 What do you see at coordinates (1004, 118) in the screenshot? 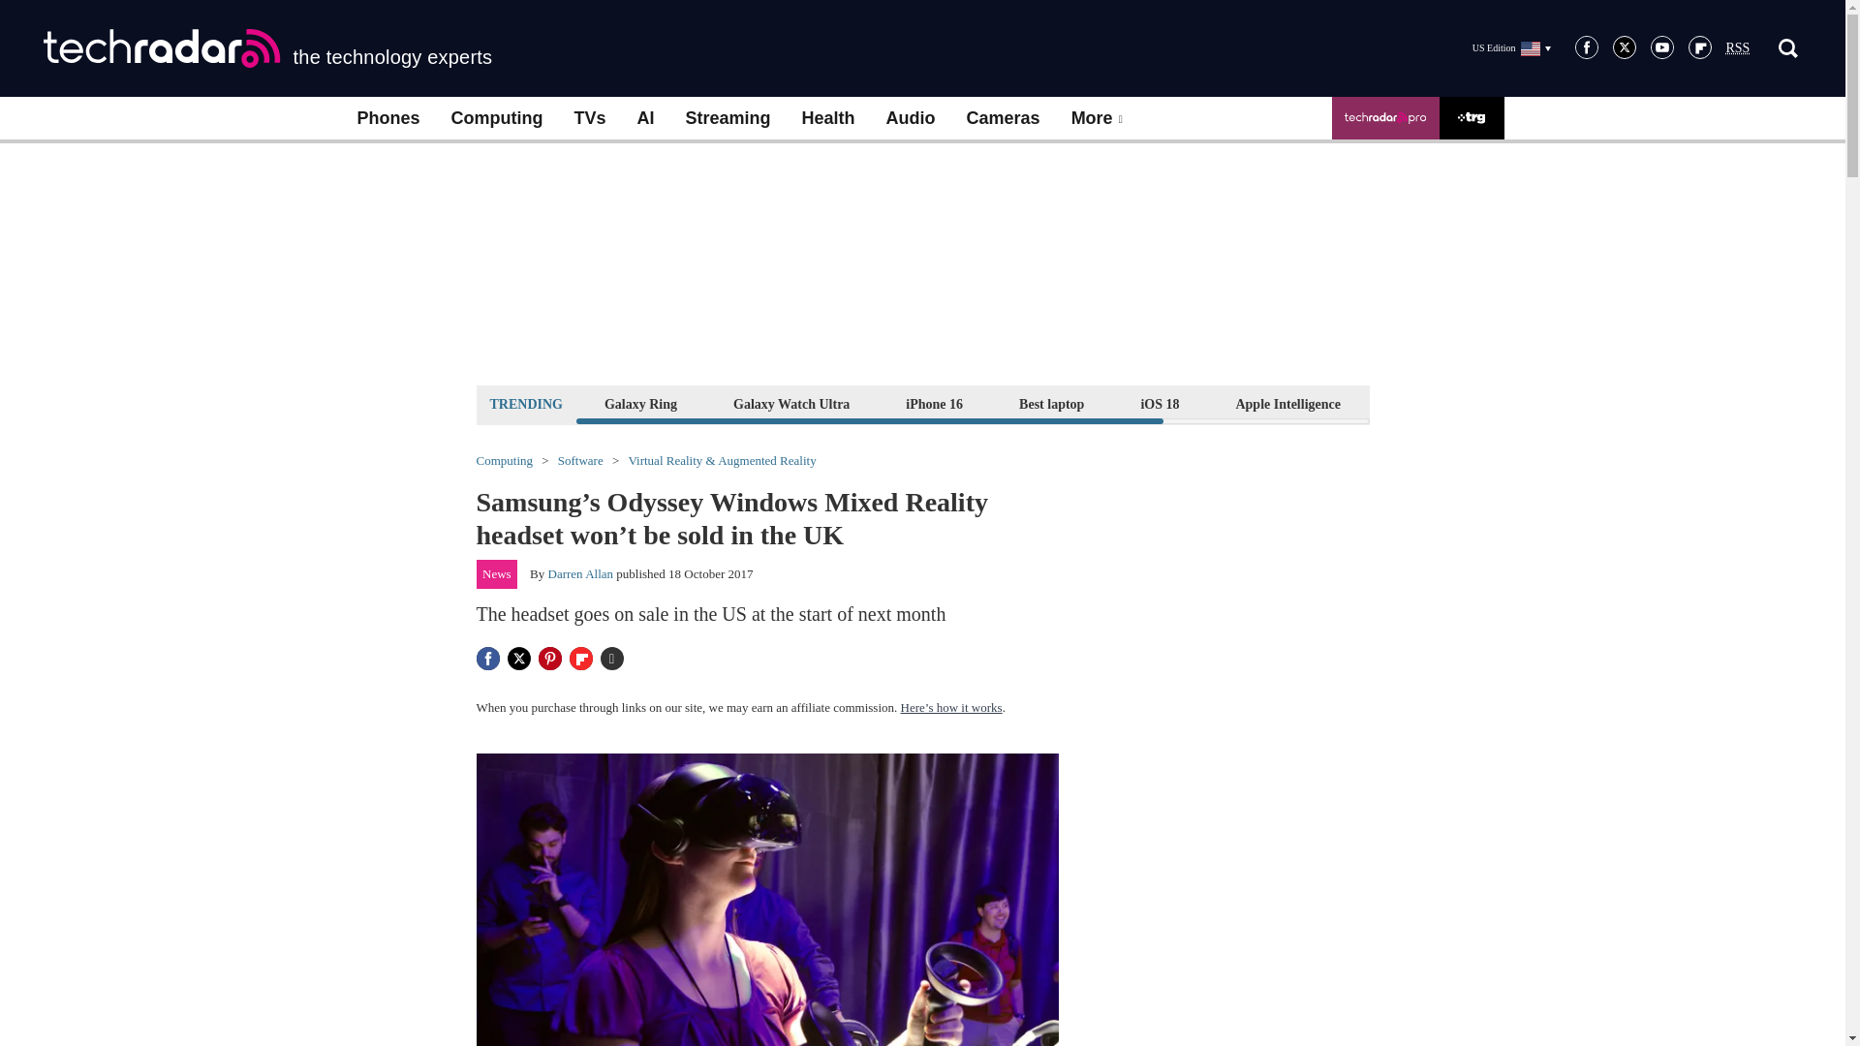
I see `Cameras` at bounding box center [1004, 118].